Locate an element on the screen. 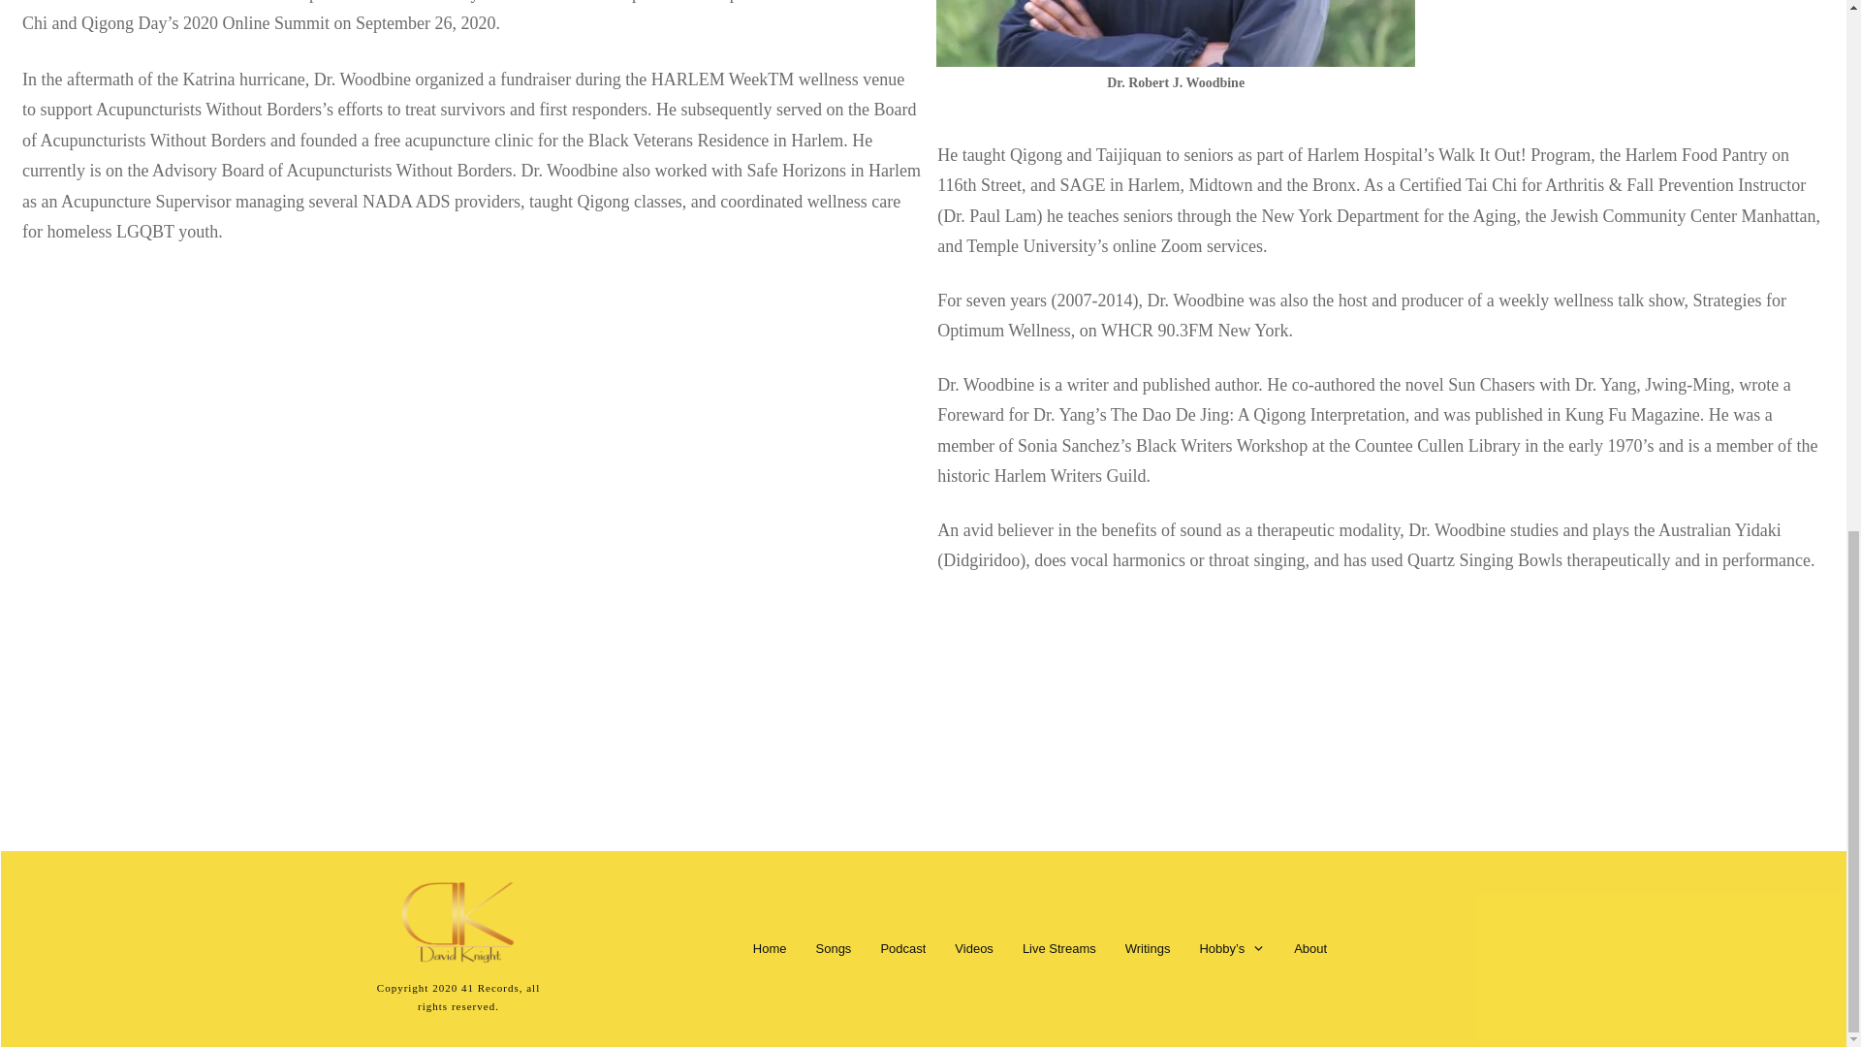  Podcast is located at coordinates (902, 948).